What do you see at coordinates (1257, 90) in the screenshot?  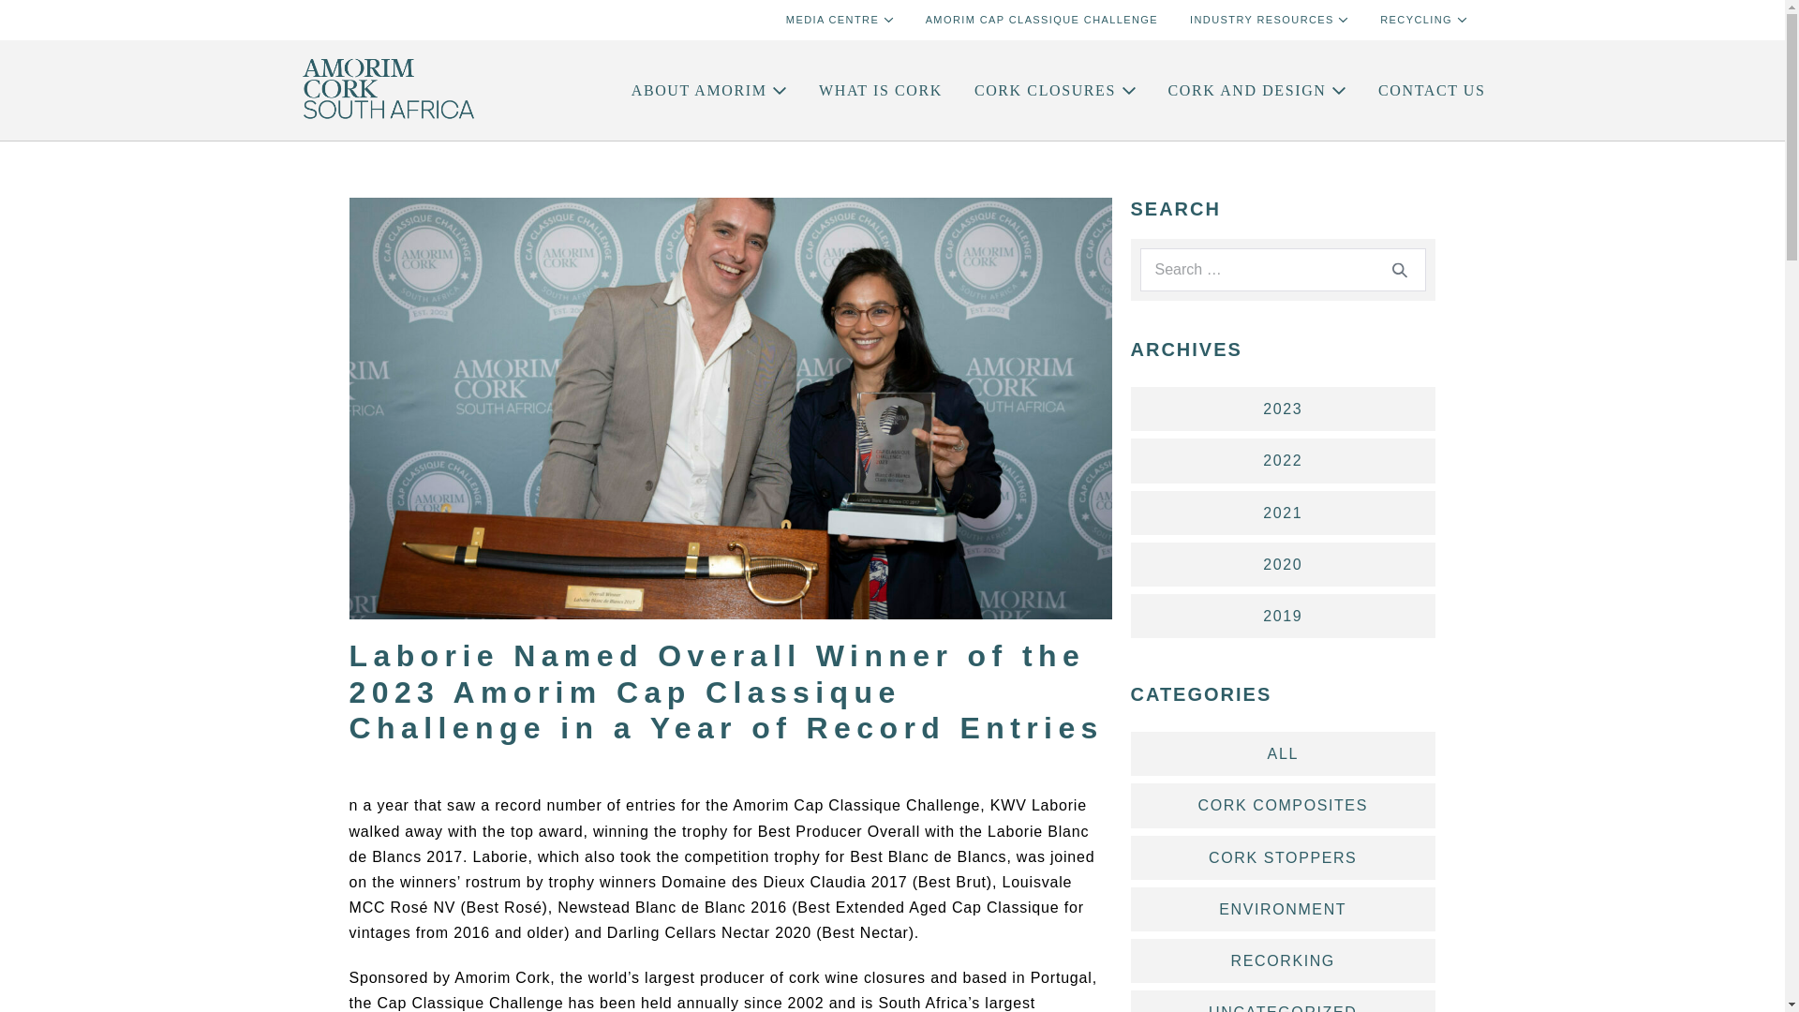 I see `Cork and Design` at bounding box center [1257, 90].